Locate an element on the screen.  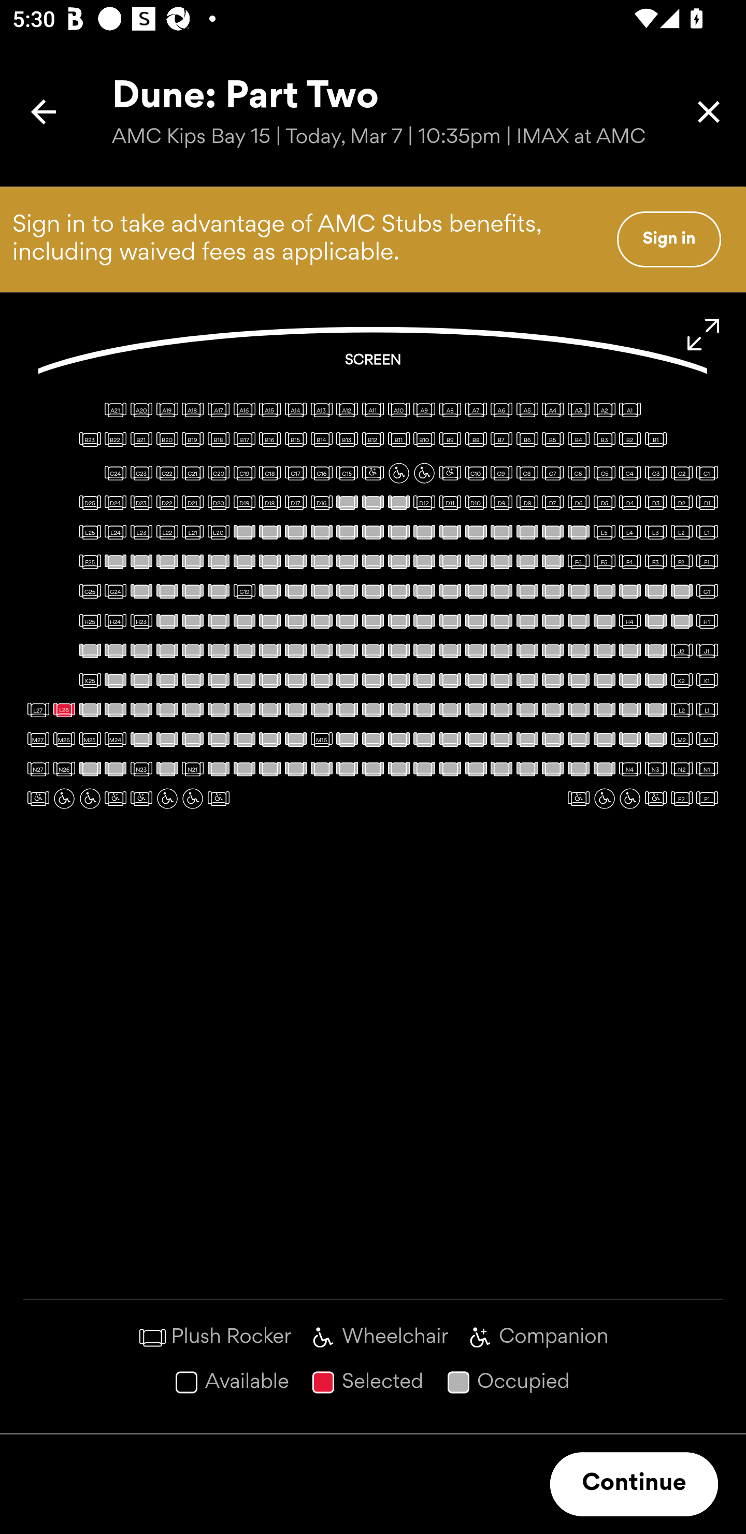
F5, Regular seat, available is located at coordinates (604, 562).